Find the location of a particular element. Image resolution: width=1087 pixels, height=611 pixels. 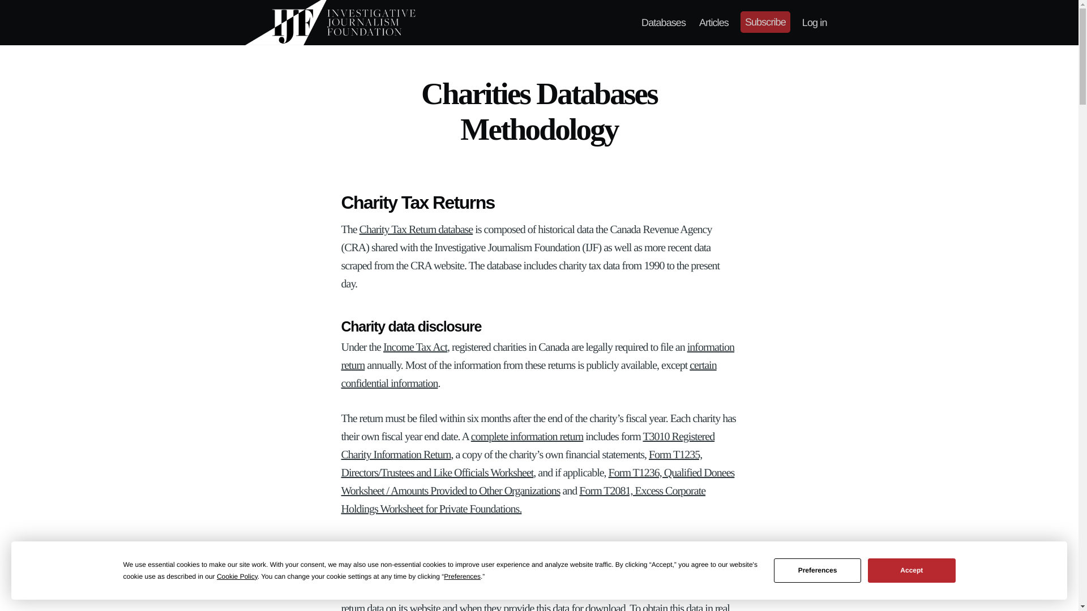

Articles is located at coordinates (714, 23).